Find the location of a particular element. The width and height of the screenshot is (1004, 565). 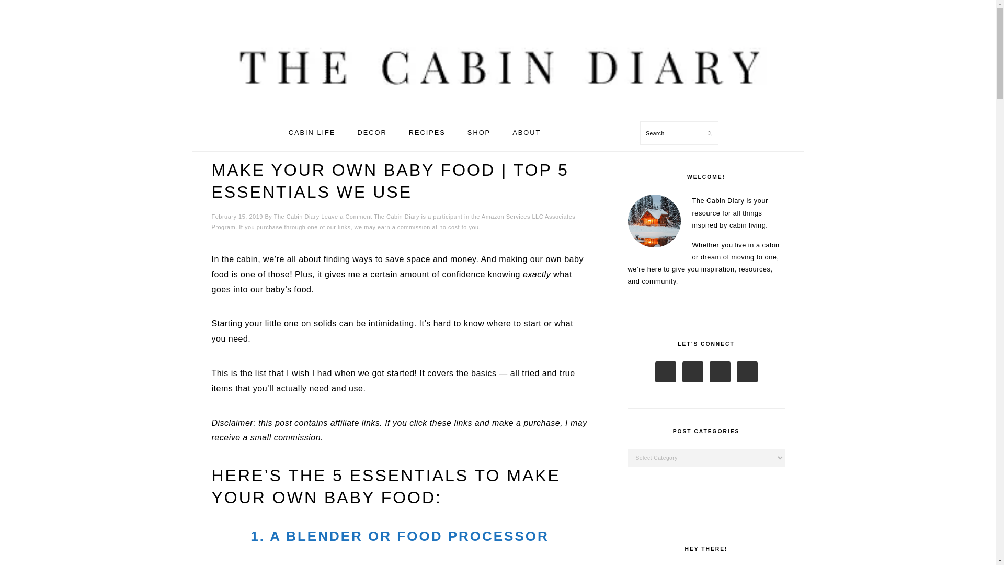

DECOR is located at coordinates (372, 132).